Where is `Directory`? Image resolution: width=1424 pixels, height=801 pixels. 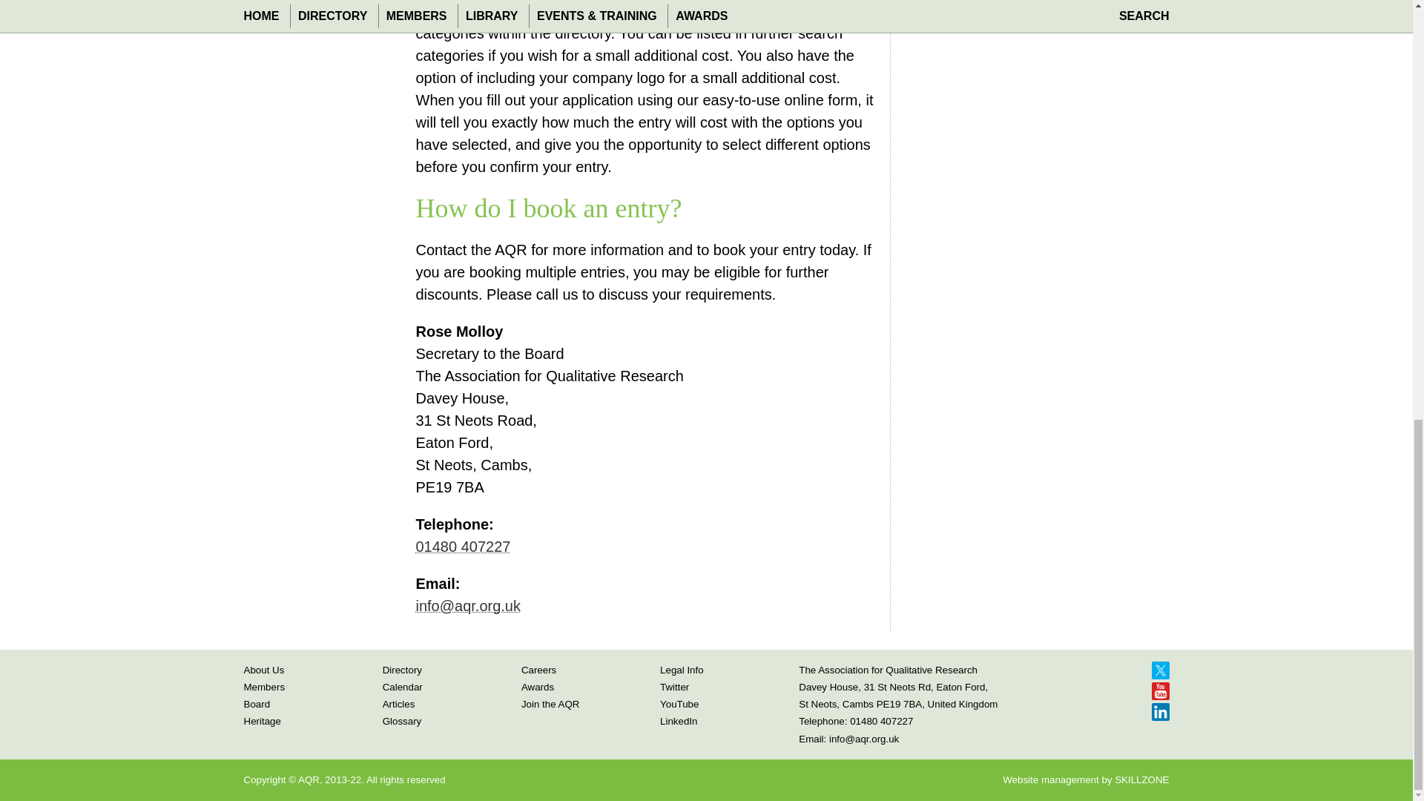
Directory is located at coordinates (402, 669).